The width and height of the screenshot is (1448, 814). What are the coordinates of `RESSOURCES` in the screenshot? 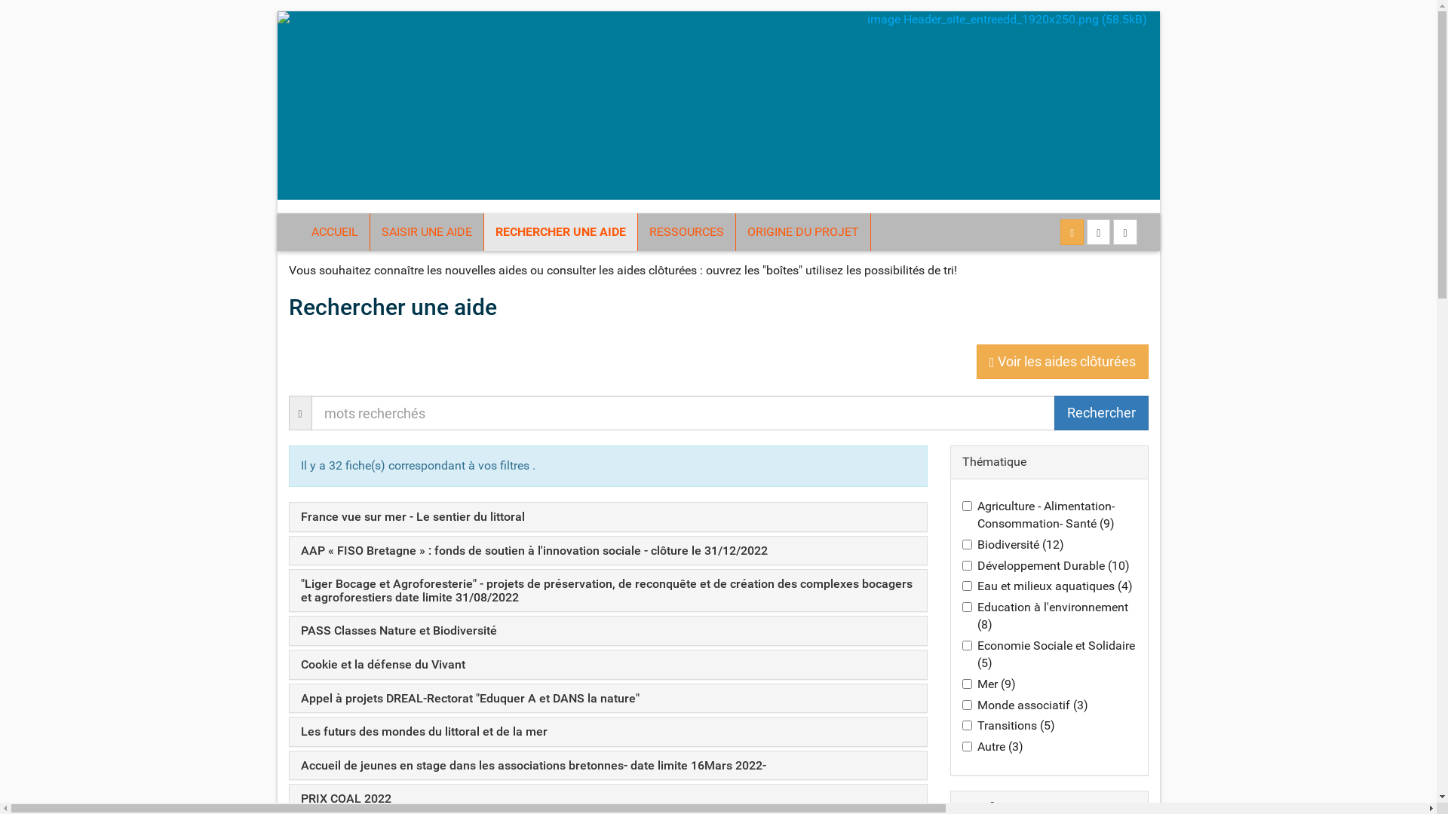 It's located at (686, 232).